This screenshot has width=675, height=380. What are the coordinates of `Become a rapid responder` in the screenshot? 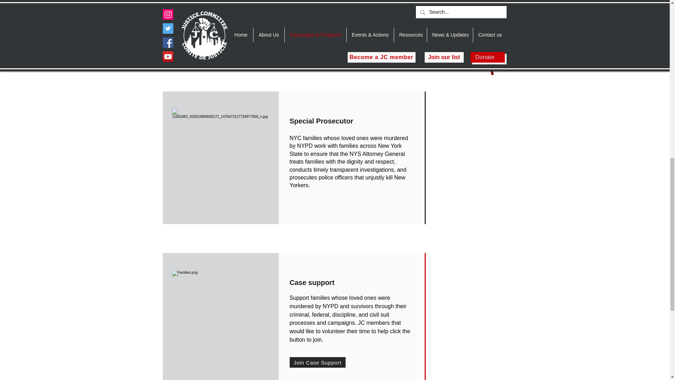 It's located at (327, 45).